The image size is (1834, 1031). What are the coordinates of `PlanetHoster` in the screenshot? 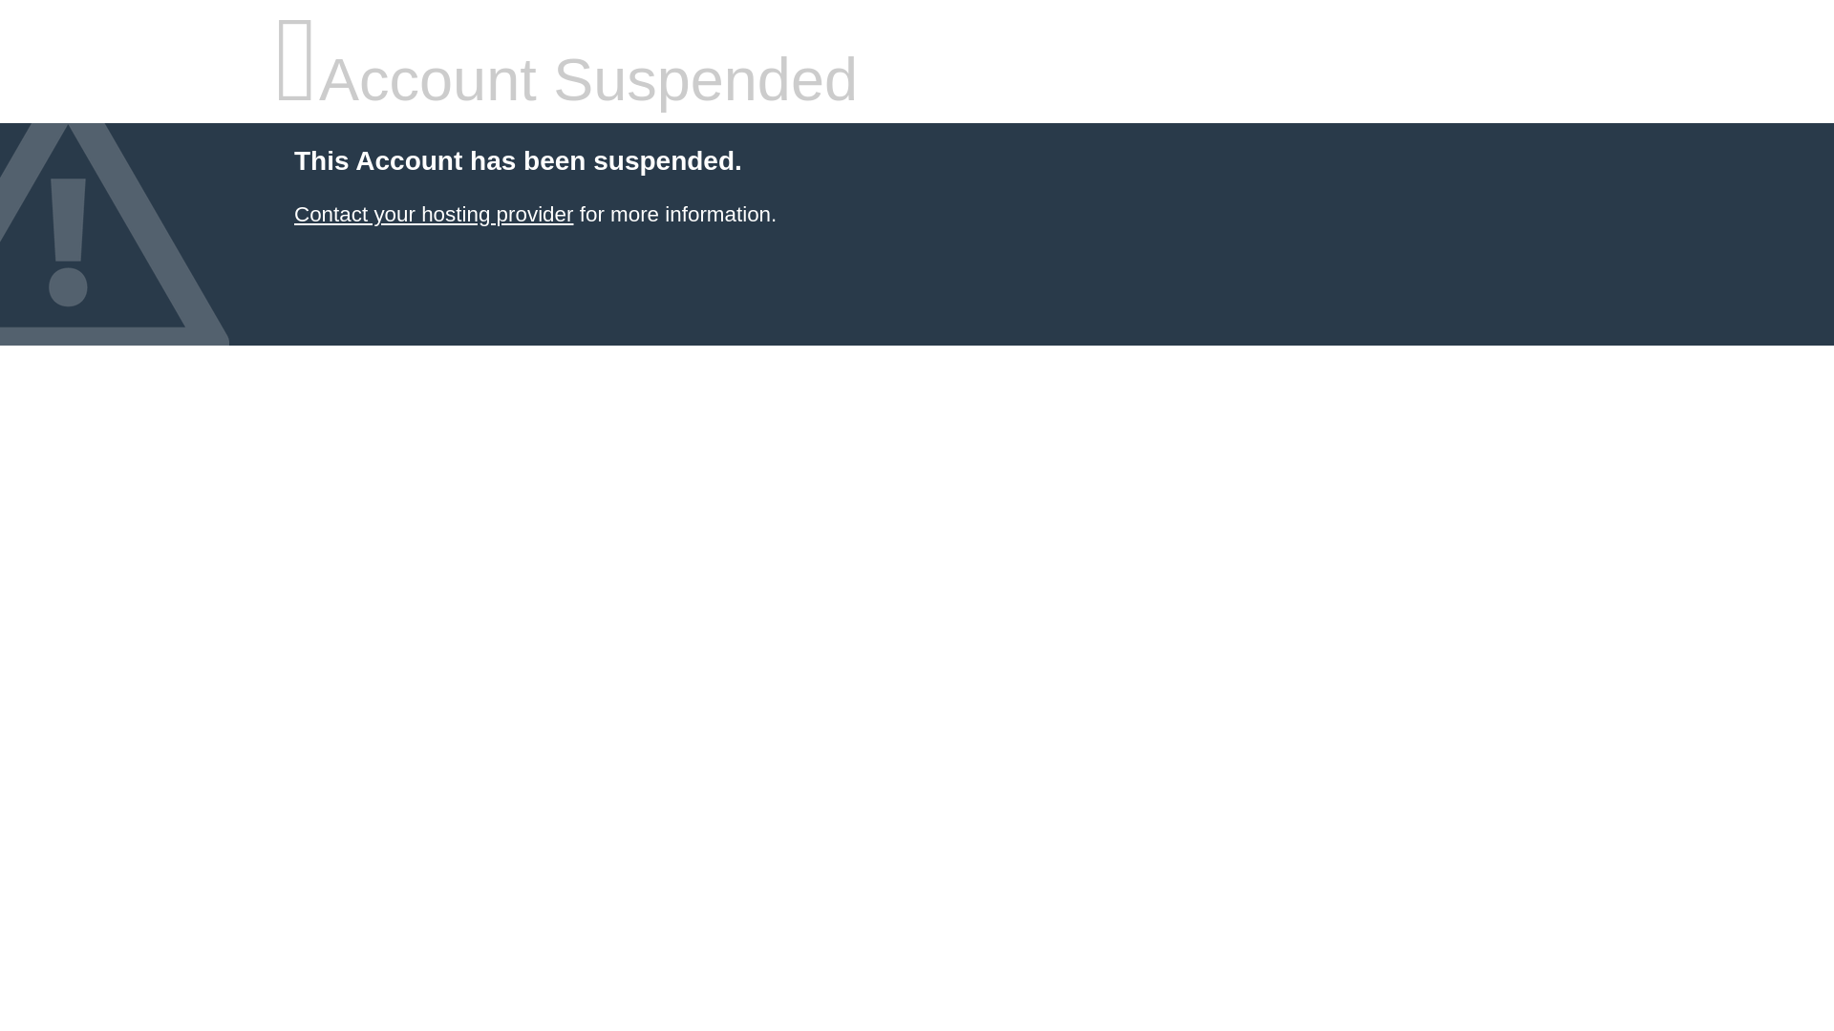 It's located at (433, 214).